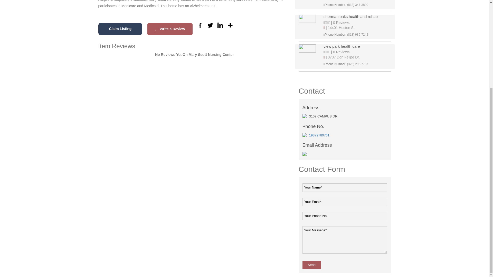 This screenshot has width=493, height=277. What do you see at coordinates (357, 17) in the screenshot?
I see `sherman oaks health and rehab` at bounding box center [357, 17].